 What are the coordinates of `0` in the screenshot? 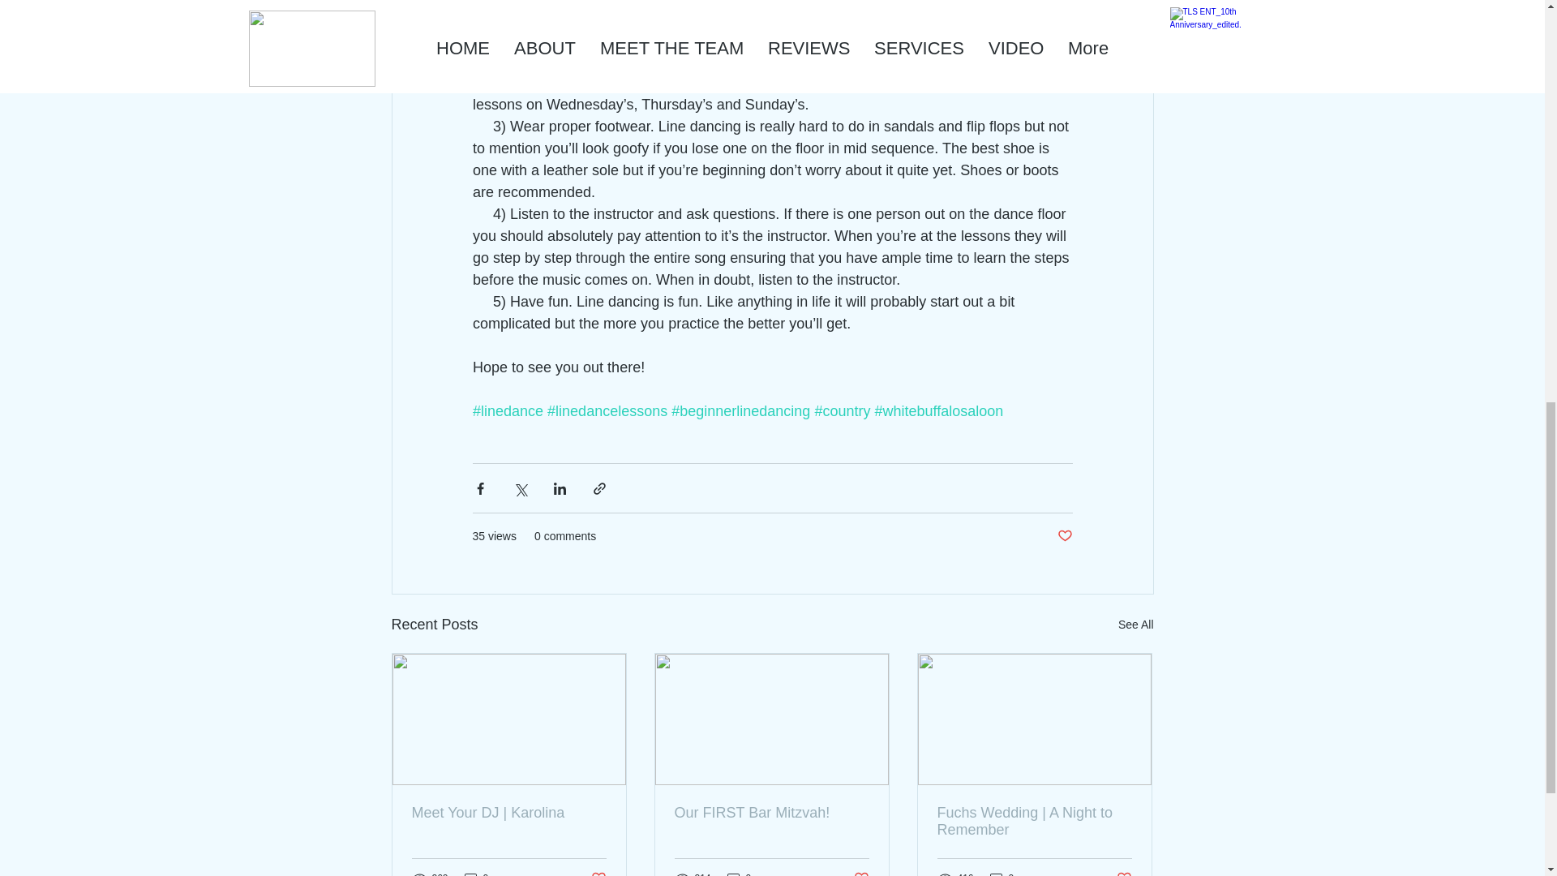 It's located at (740, 873).